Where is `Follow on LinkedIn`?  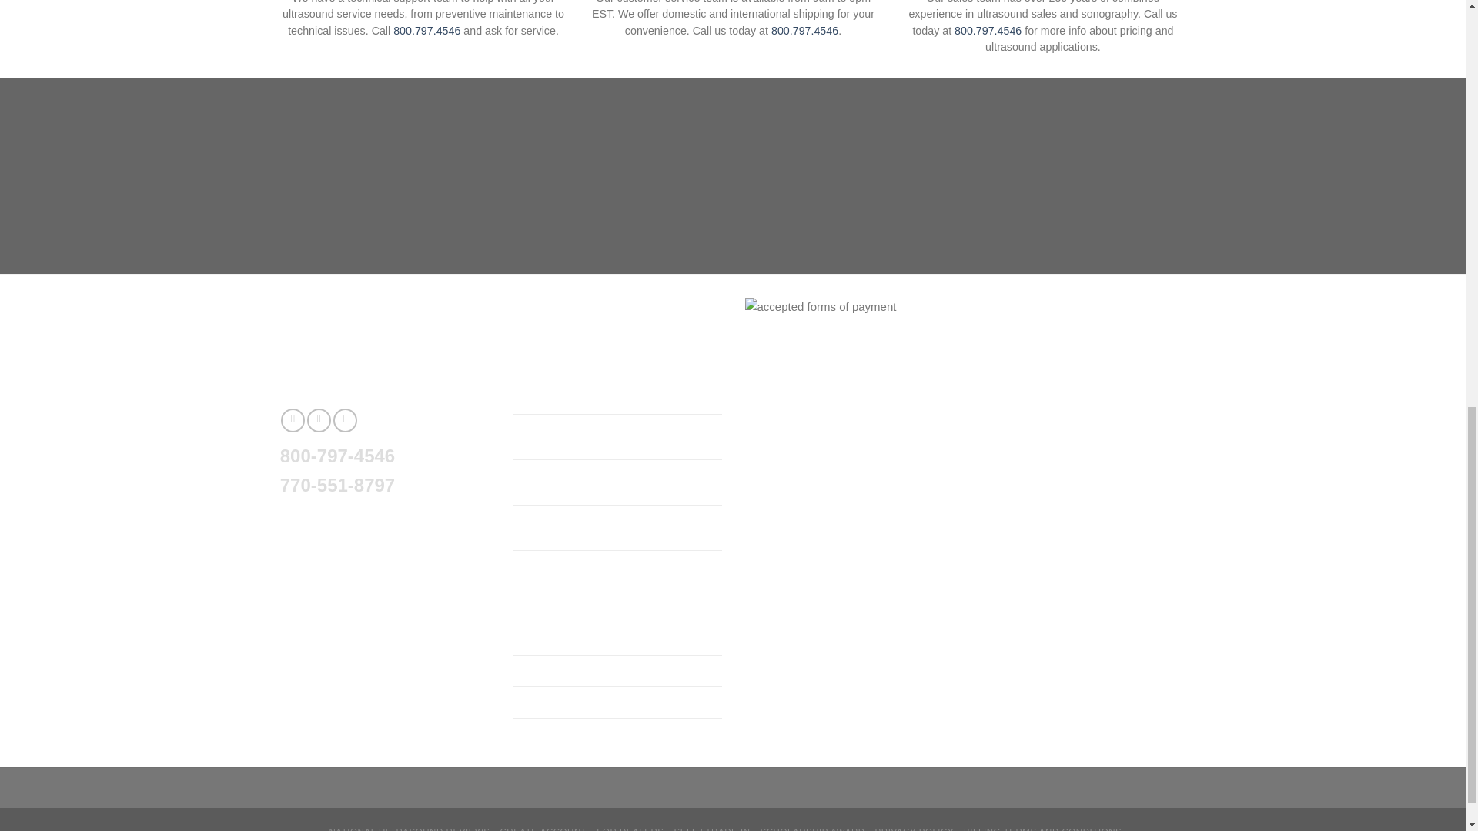 Follow on LinkedIn is located at coordinates (345, 420).